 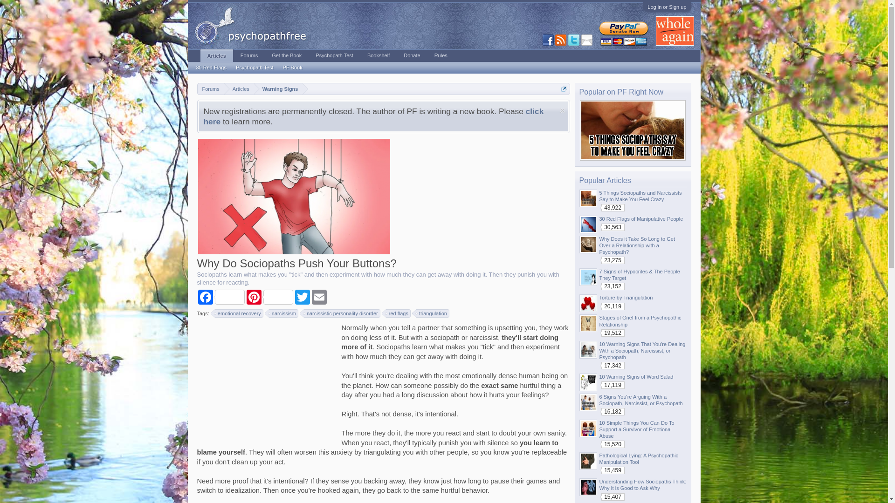 What do you see at coordinates (302, 297) in the screenshot?
I see `Twitter` at bounding box center [302, 297].